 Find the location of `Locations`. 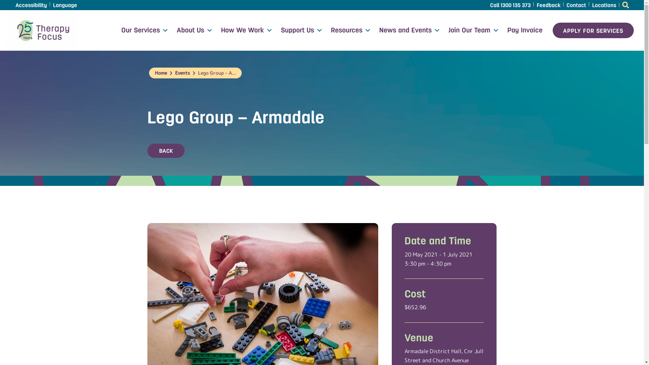

Locations is located at coordinates (604, 5).